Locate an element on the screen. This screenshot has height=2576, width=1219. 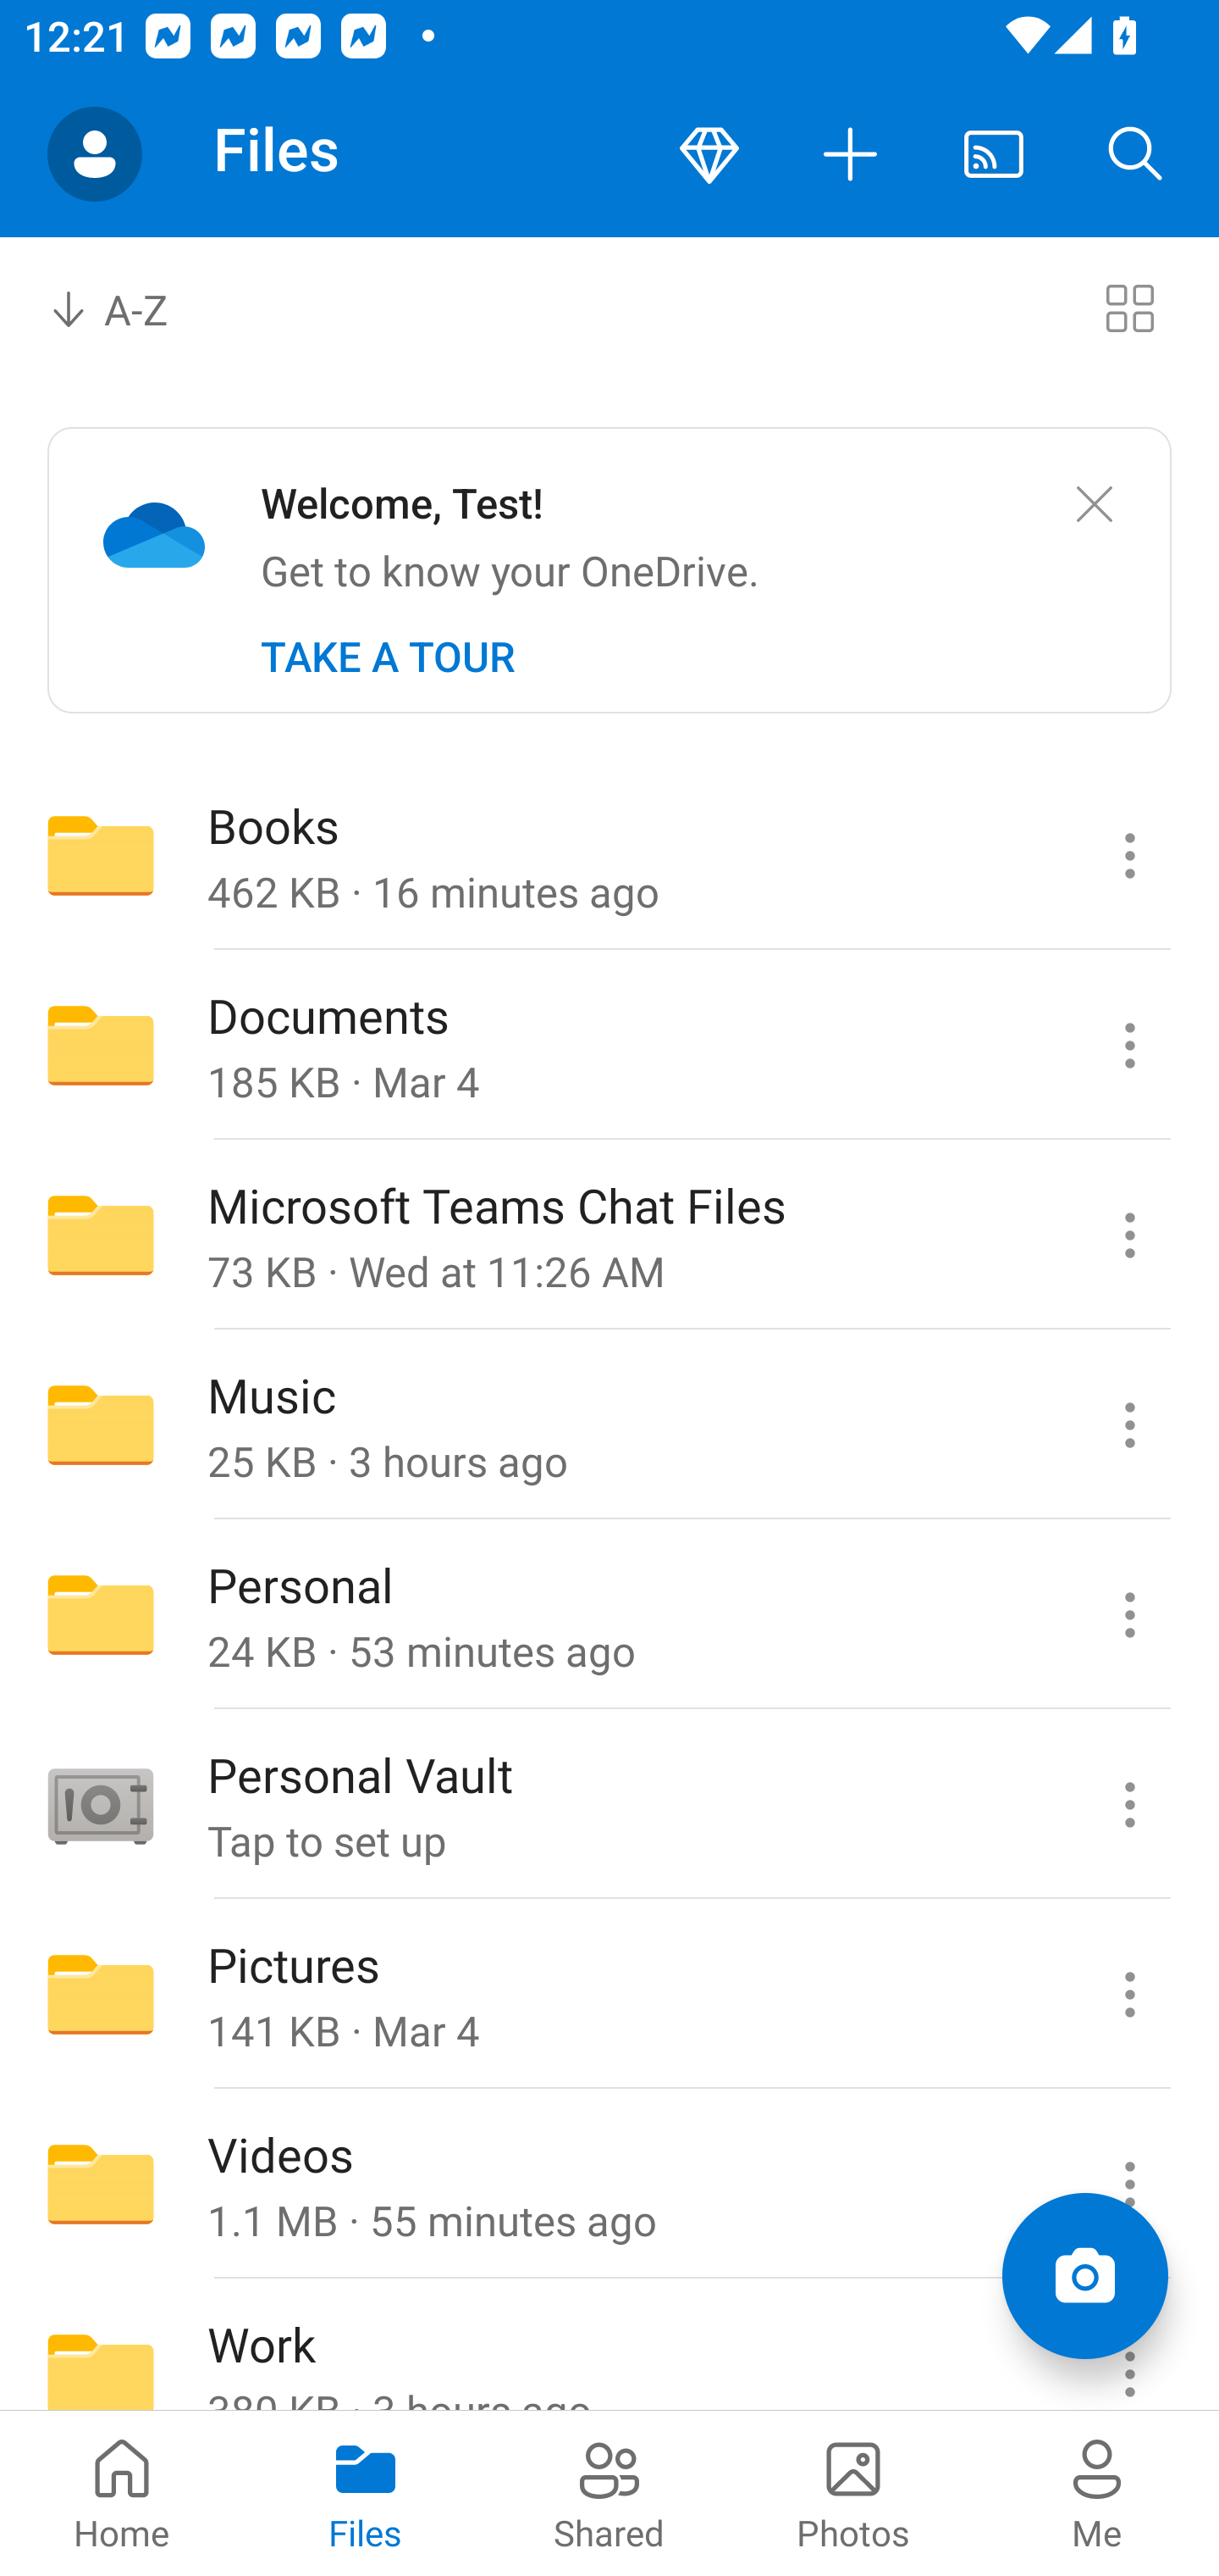
Close is located at coordinates (1094, 505).